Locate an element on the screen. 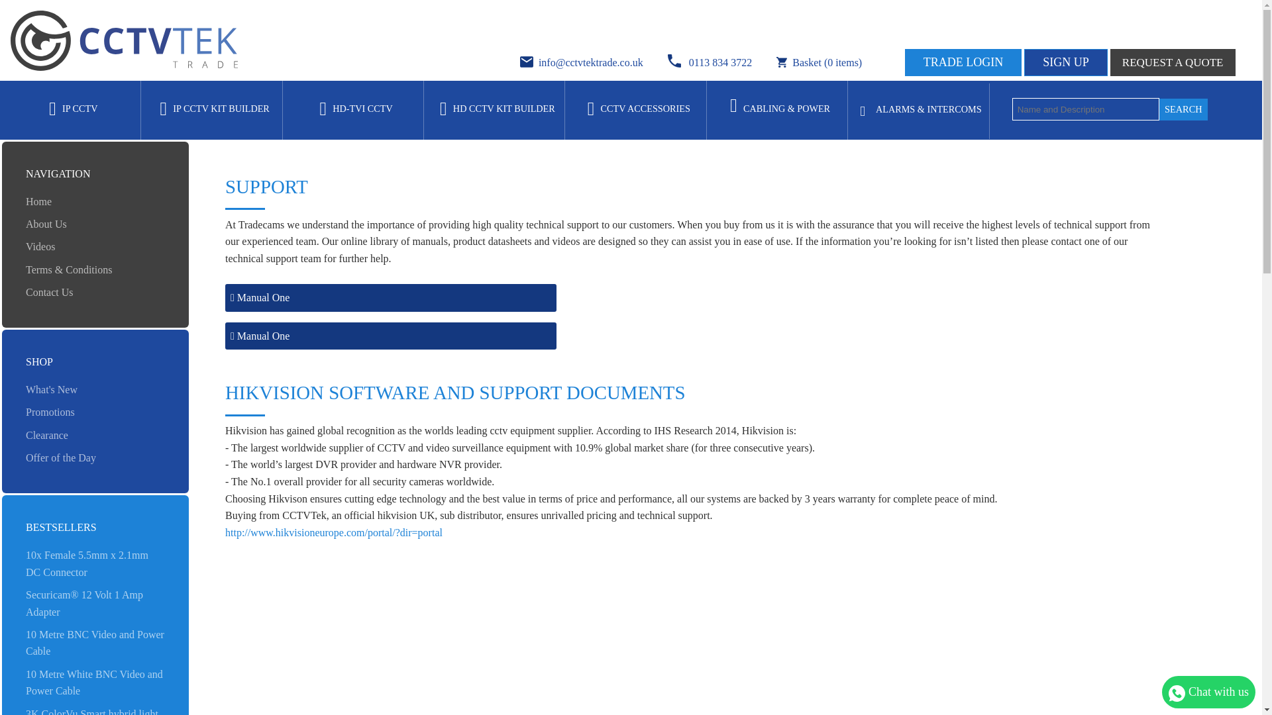  SIGN UP is located at coordinates (1065, 62).